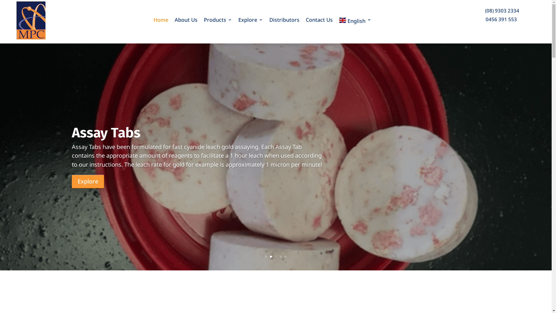 This screenshot has height=313, width=556. I want to click on Home, so click(161, 21).